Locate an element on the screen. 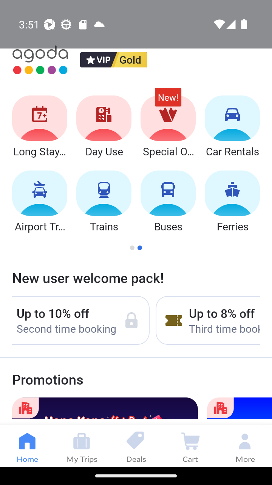 The height and width of the screenshot is (485, 272). Cart is located at coordinates (190, 446).